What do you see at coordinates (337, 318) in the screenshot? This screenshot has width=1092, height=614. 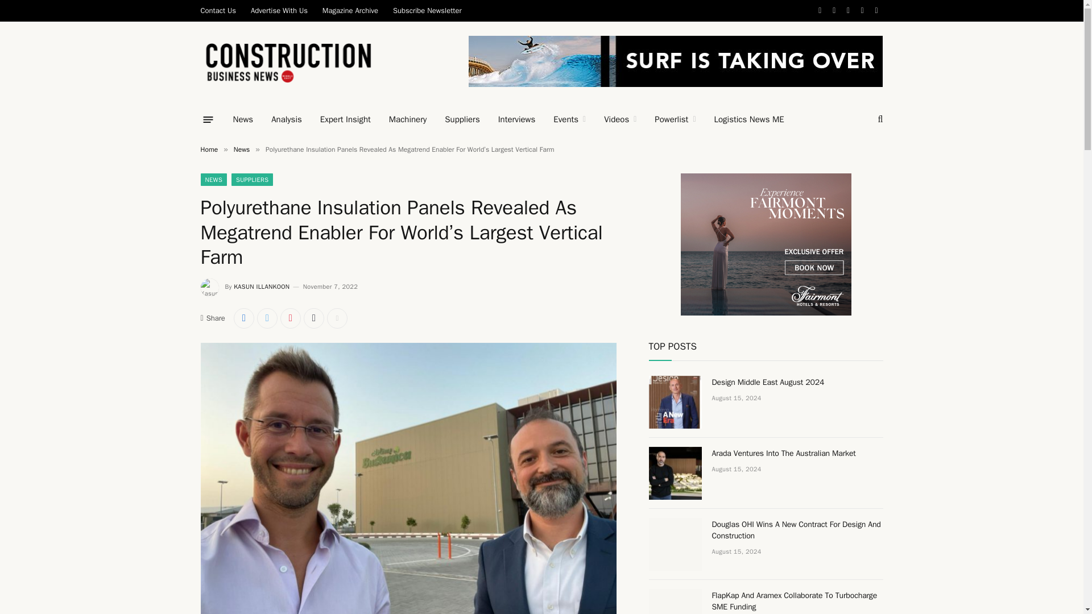 I see `Show More Social Sharing` at bounding box center [337, 318].